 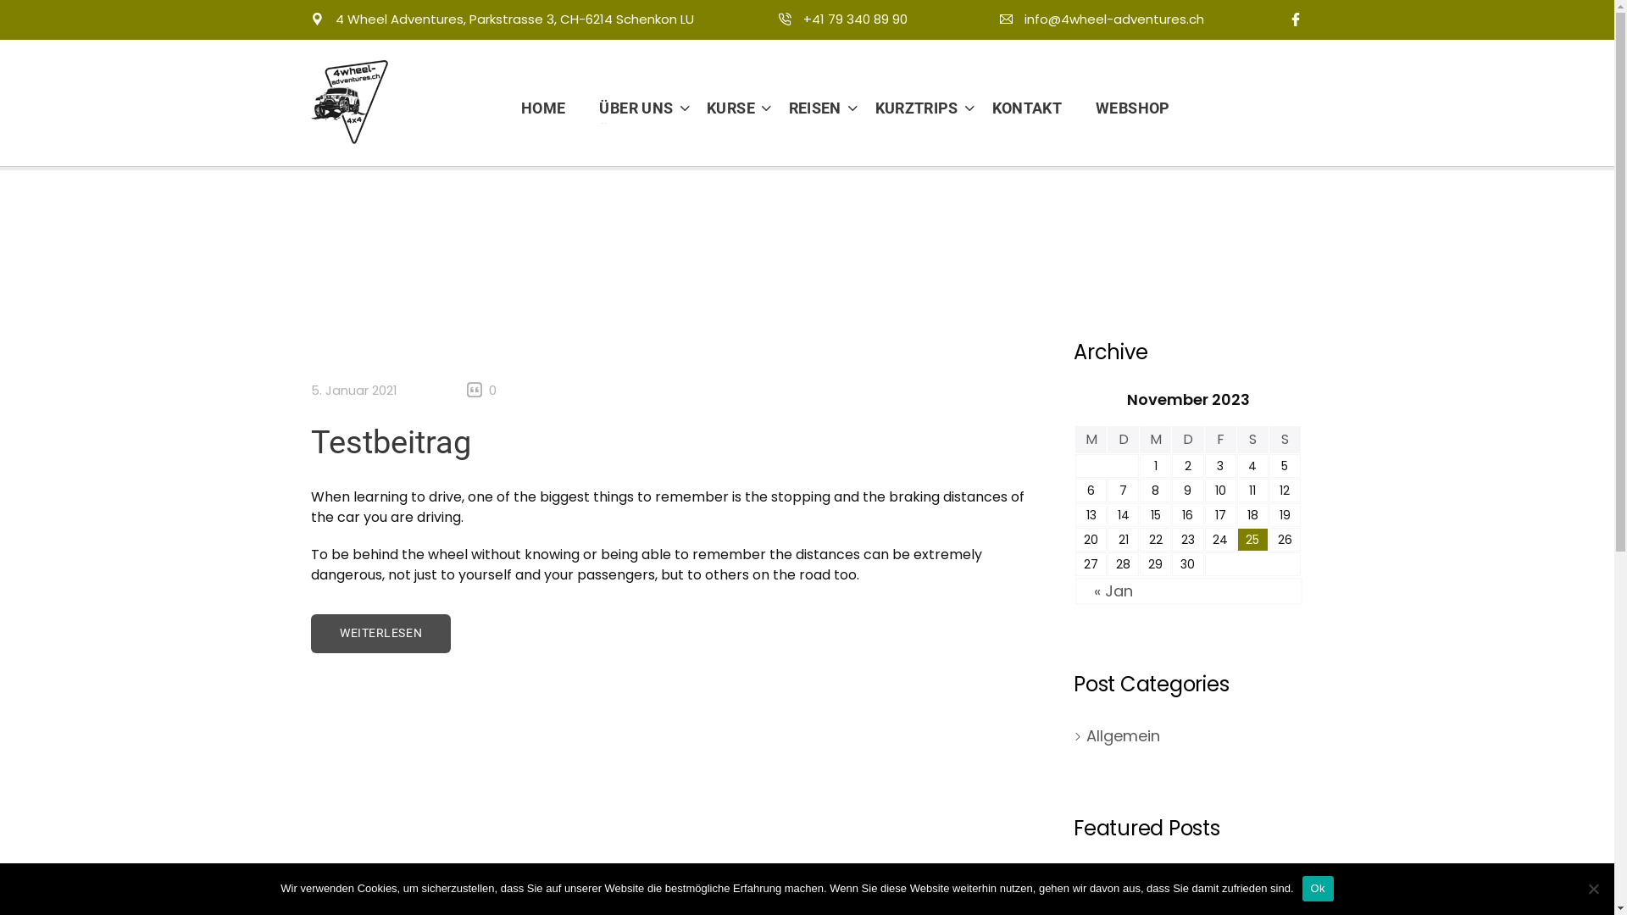 I want to click on 5. Januar 2021, so click(x=1117, y=890).